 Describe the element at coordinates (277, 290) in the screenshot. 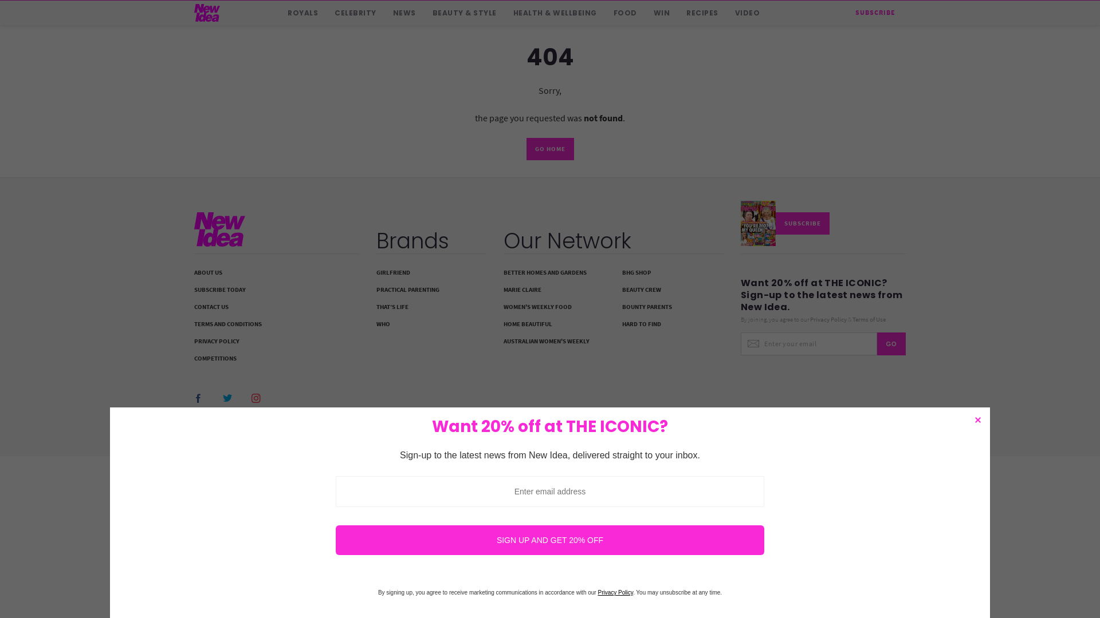

I see `SUBSCRIBE TODAY` at that location.